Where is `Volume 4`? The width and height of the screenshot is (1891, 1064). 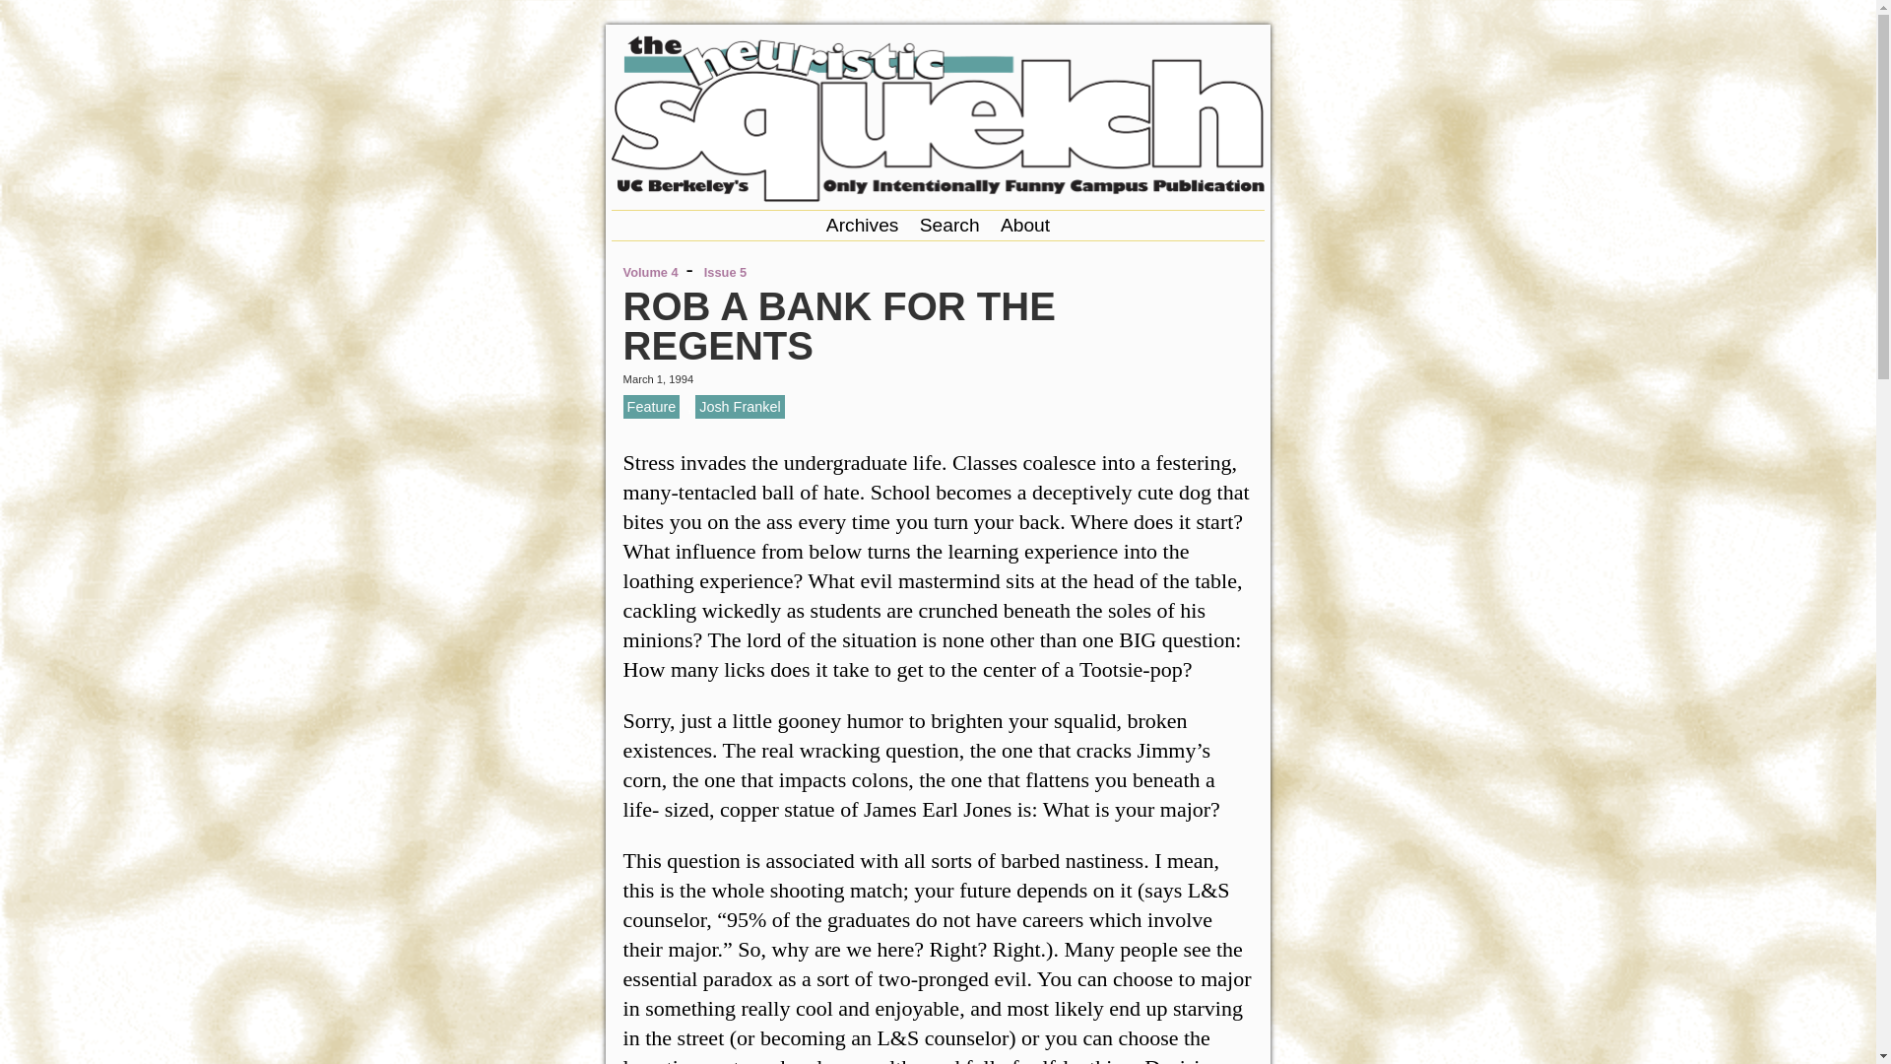 Volume 4 is located at coordinates (651, 272).